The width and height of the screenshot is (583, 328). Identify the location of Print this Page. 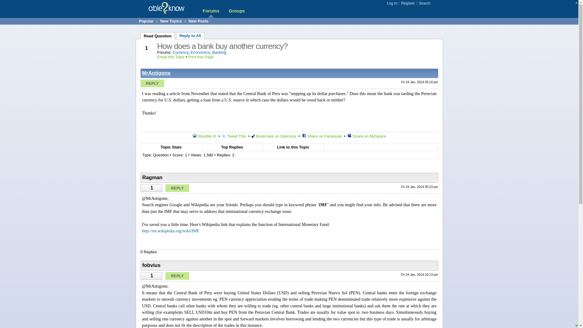
(201, 57).